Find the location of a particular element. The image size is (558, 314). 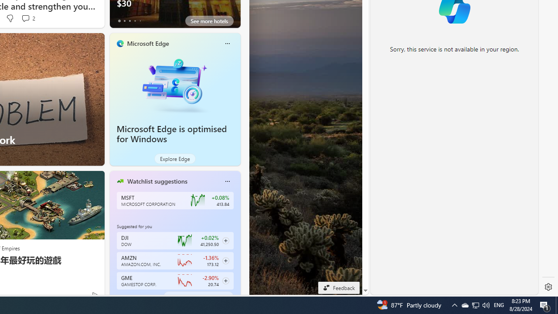

View comments 2 Comment is located at coordinates (25, 18).